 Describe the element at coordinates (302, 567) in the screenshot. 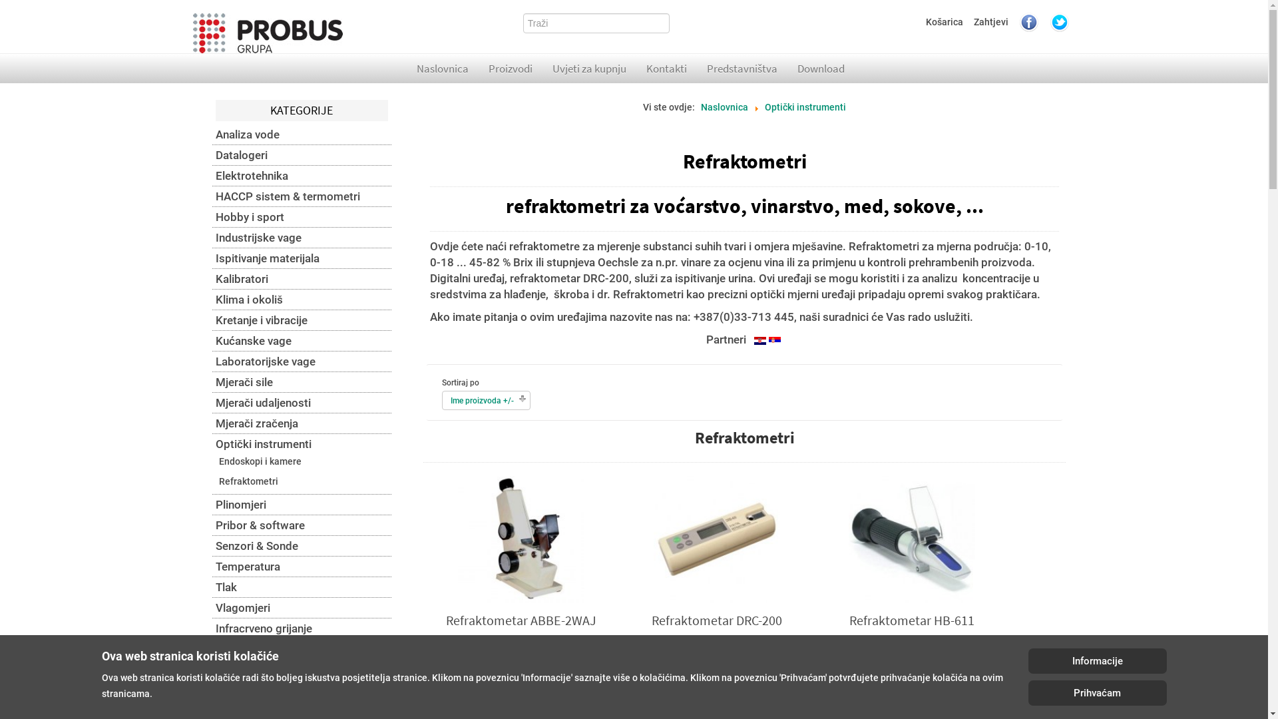

I see `Temperatura` at that location.